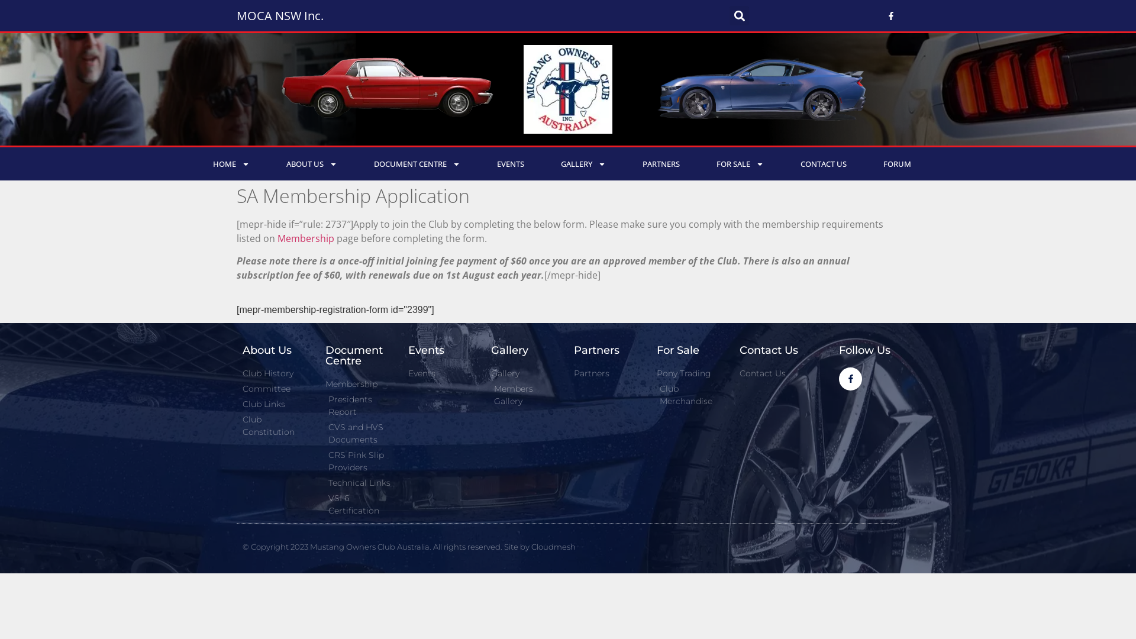 Image resolution: width=1136 pixels, height=639 pixels. Describe the element at coordinates (312, 164) in the screenshot. I see `ABOUT US` at that location.